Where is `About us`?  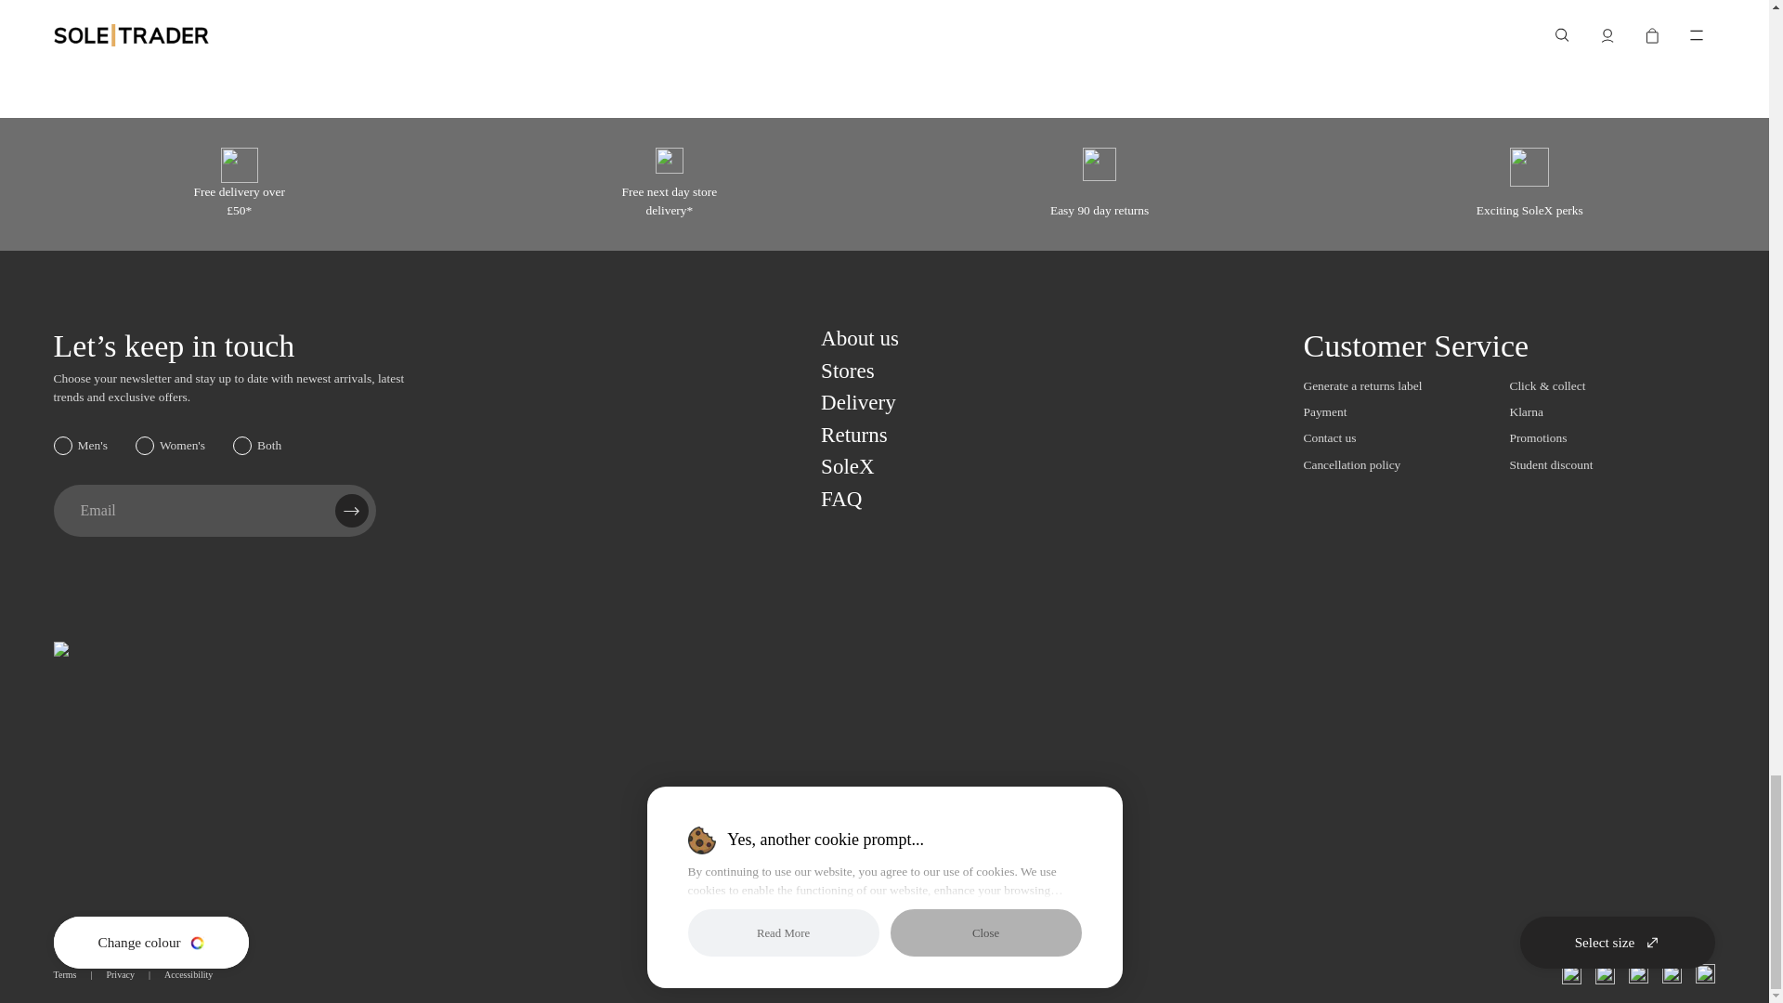
About us is located at coordinates (859, 338).